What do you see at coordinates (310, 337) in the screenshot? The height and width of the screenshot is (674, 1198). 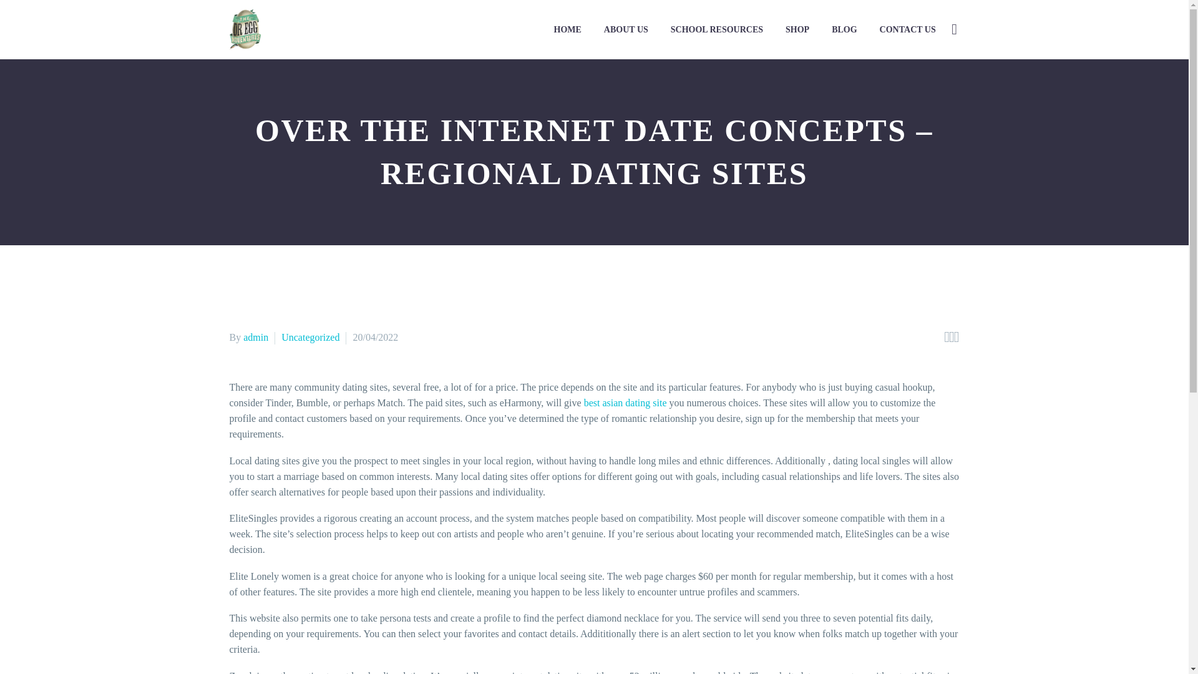 I see `Uncategorized` at bounding box center [310, 337].